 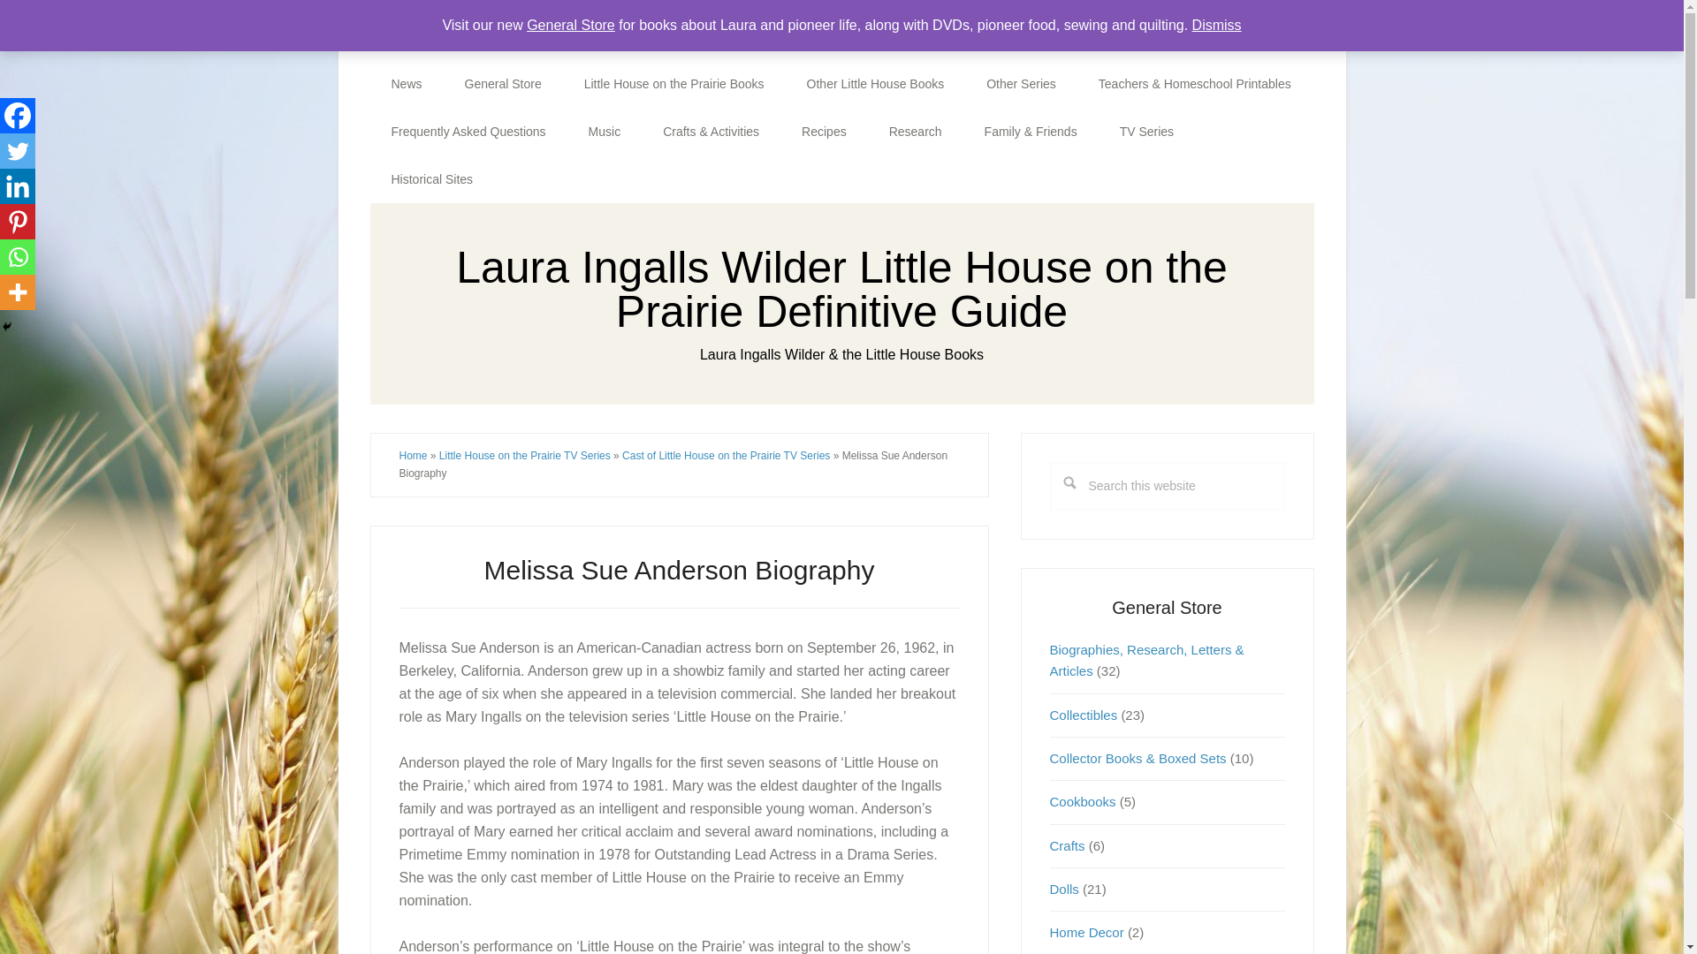 I want to click on More, so click(x=18, y=292).